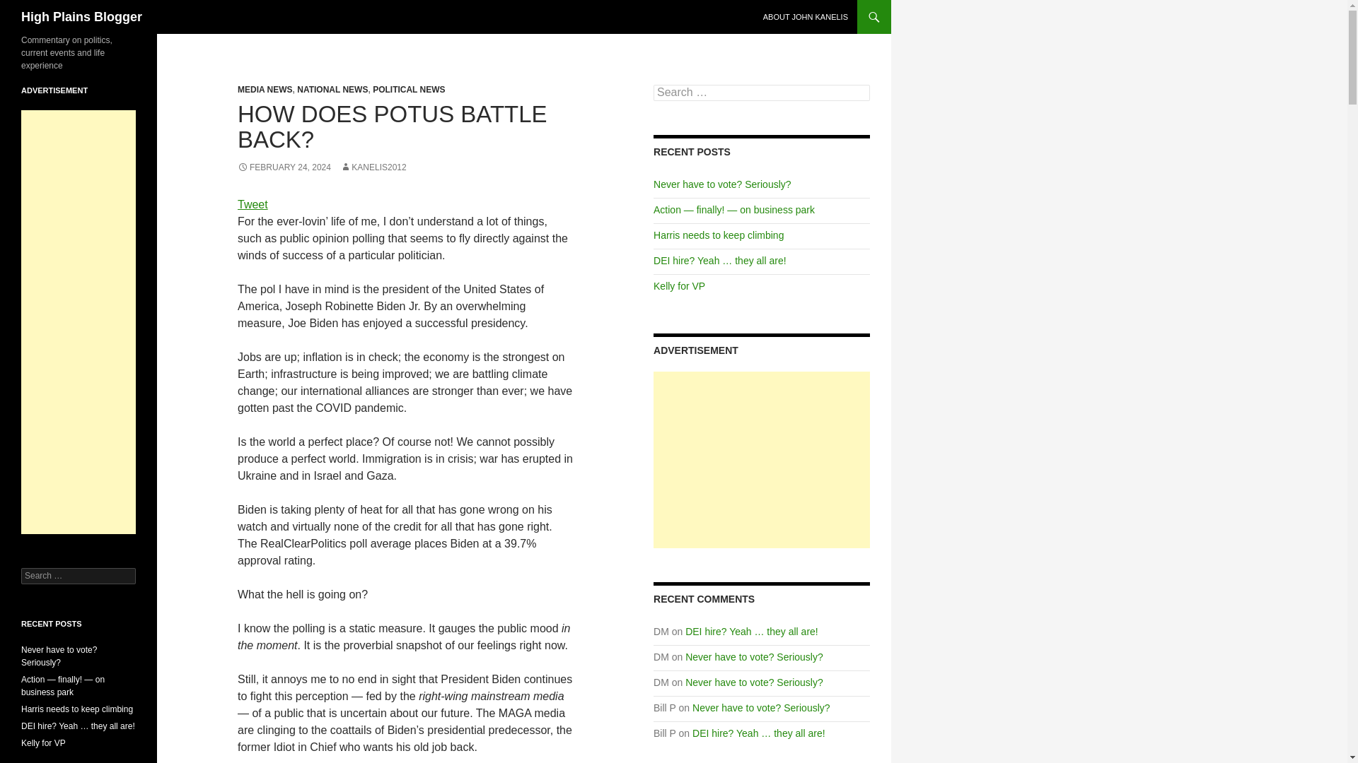 The width and height of the screenshot is (1358, 763). What do you see at coordinates (722, 184) in the screenshot?
I see `Never have to vote? Seriously?` at bounding box center [722, 184].